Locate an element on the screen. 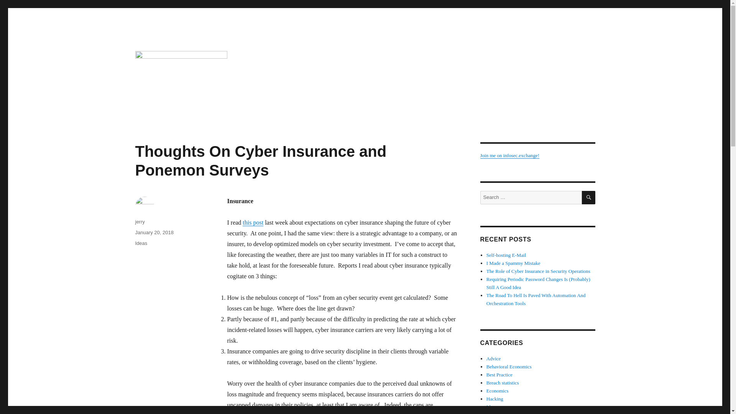 Image resolution: width=736 pixels, height=414 pixels. Advice is located at coordinates (494, 358).